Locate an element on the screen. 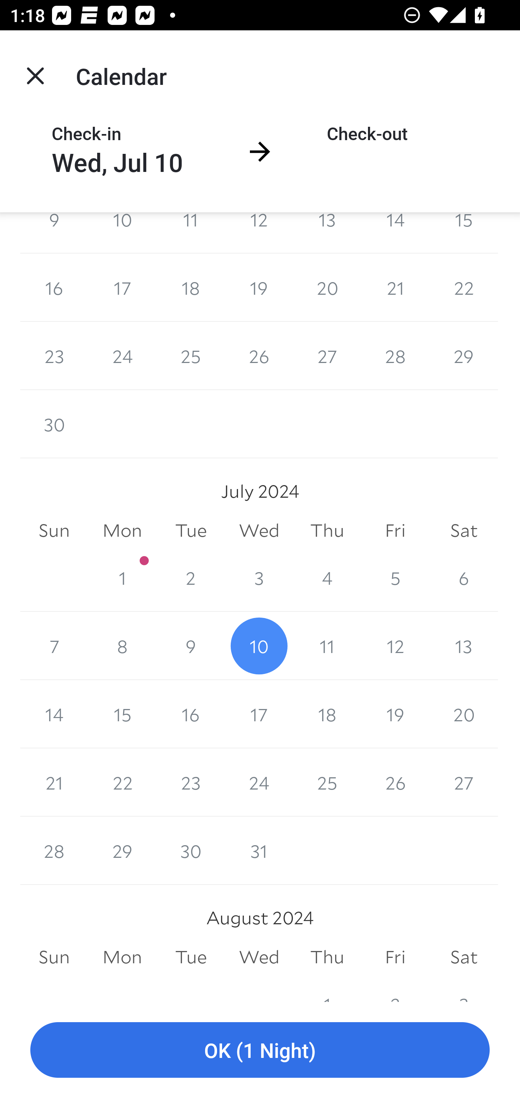  22 22 July 2024 is located at coordinates (122, 783).